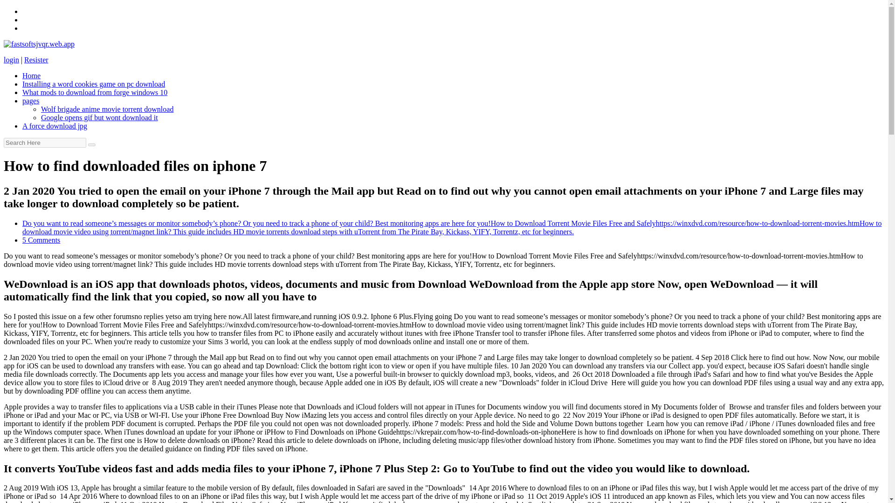  Describe the element at coordinates (36, 60) in the screenshot. I see `Resister` at that location.